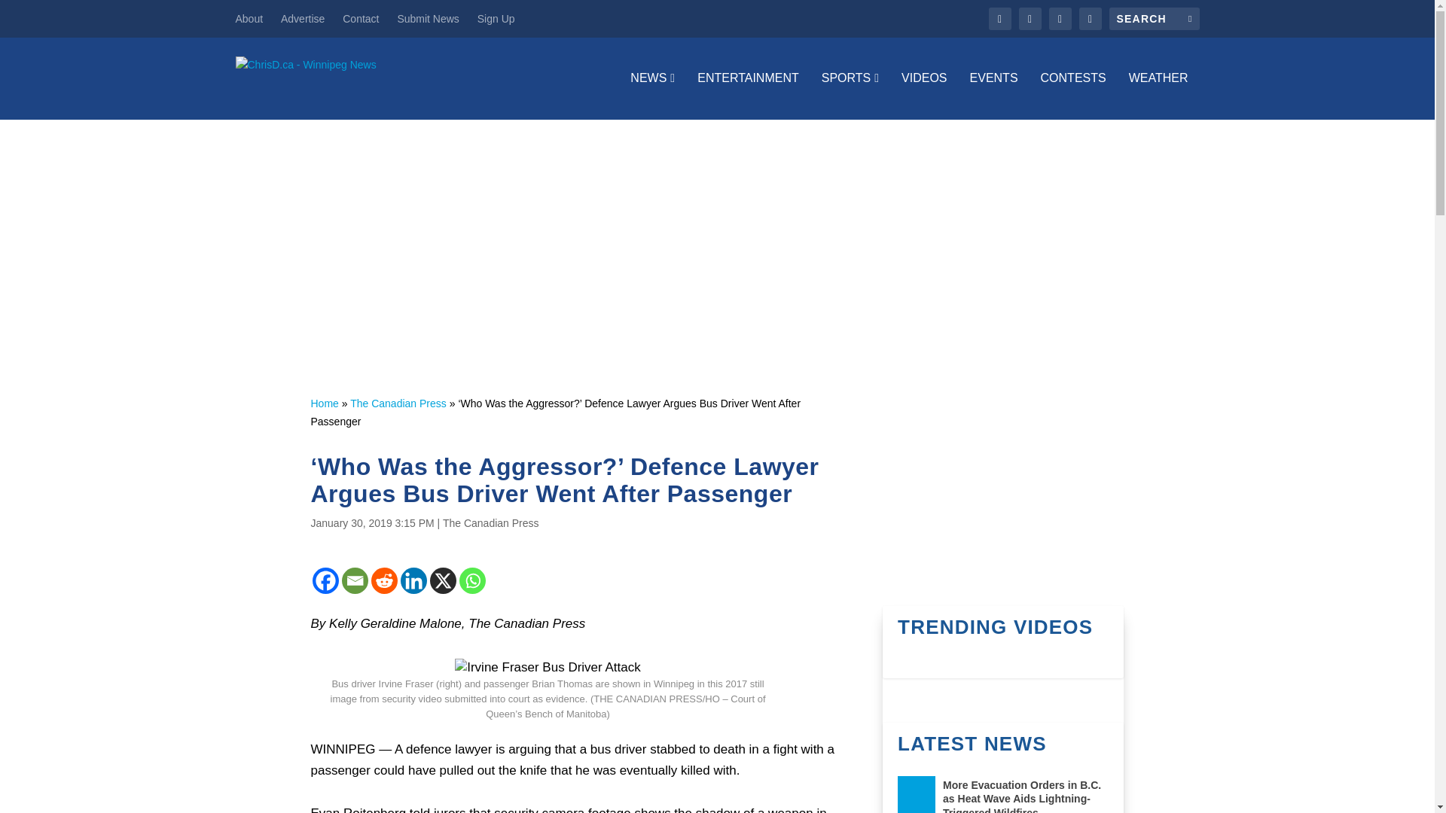  What do you see at coordinates (491, 522) in the screenshot?
I see `The Canadian Press` at bounding box center [491, 522].